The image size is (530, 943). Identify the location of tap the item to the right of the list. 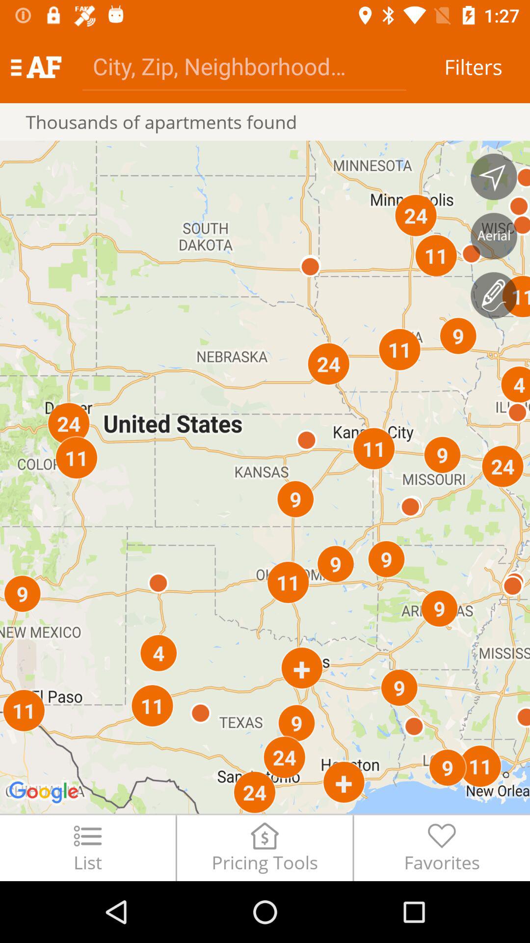
(265, 848).